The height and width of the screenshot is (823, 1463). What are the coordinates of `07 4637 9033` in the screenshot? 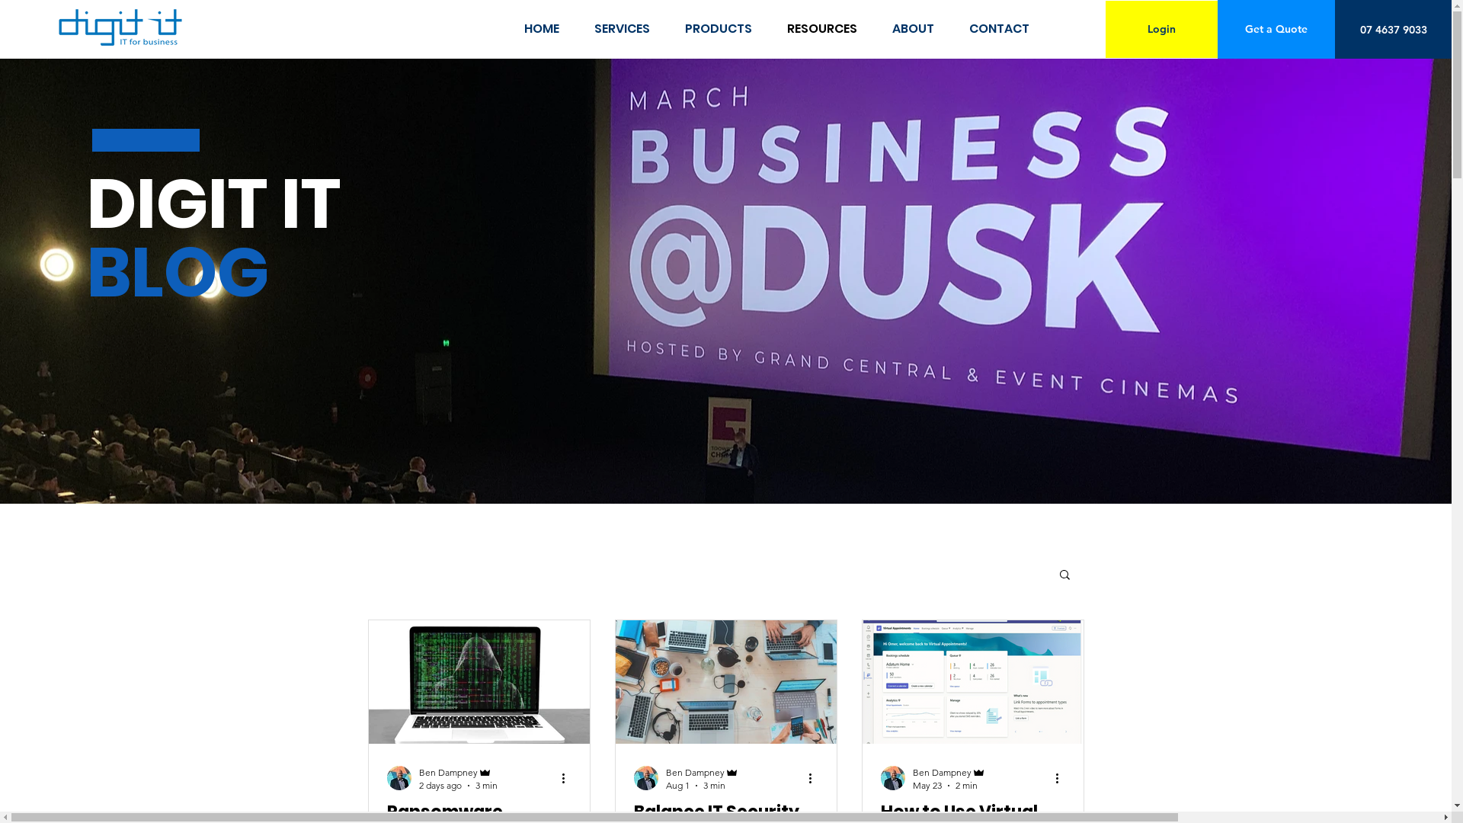 It's located at (1394, 30).